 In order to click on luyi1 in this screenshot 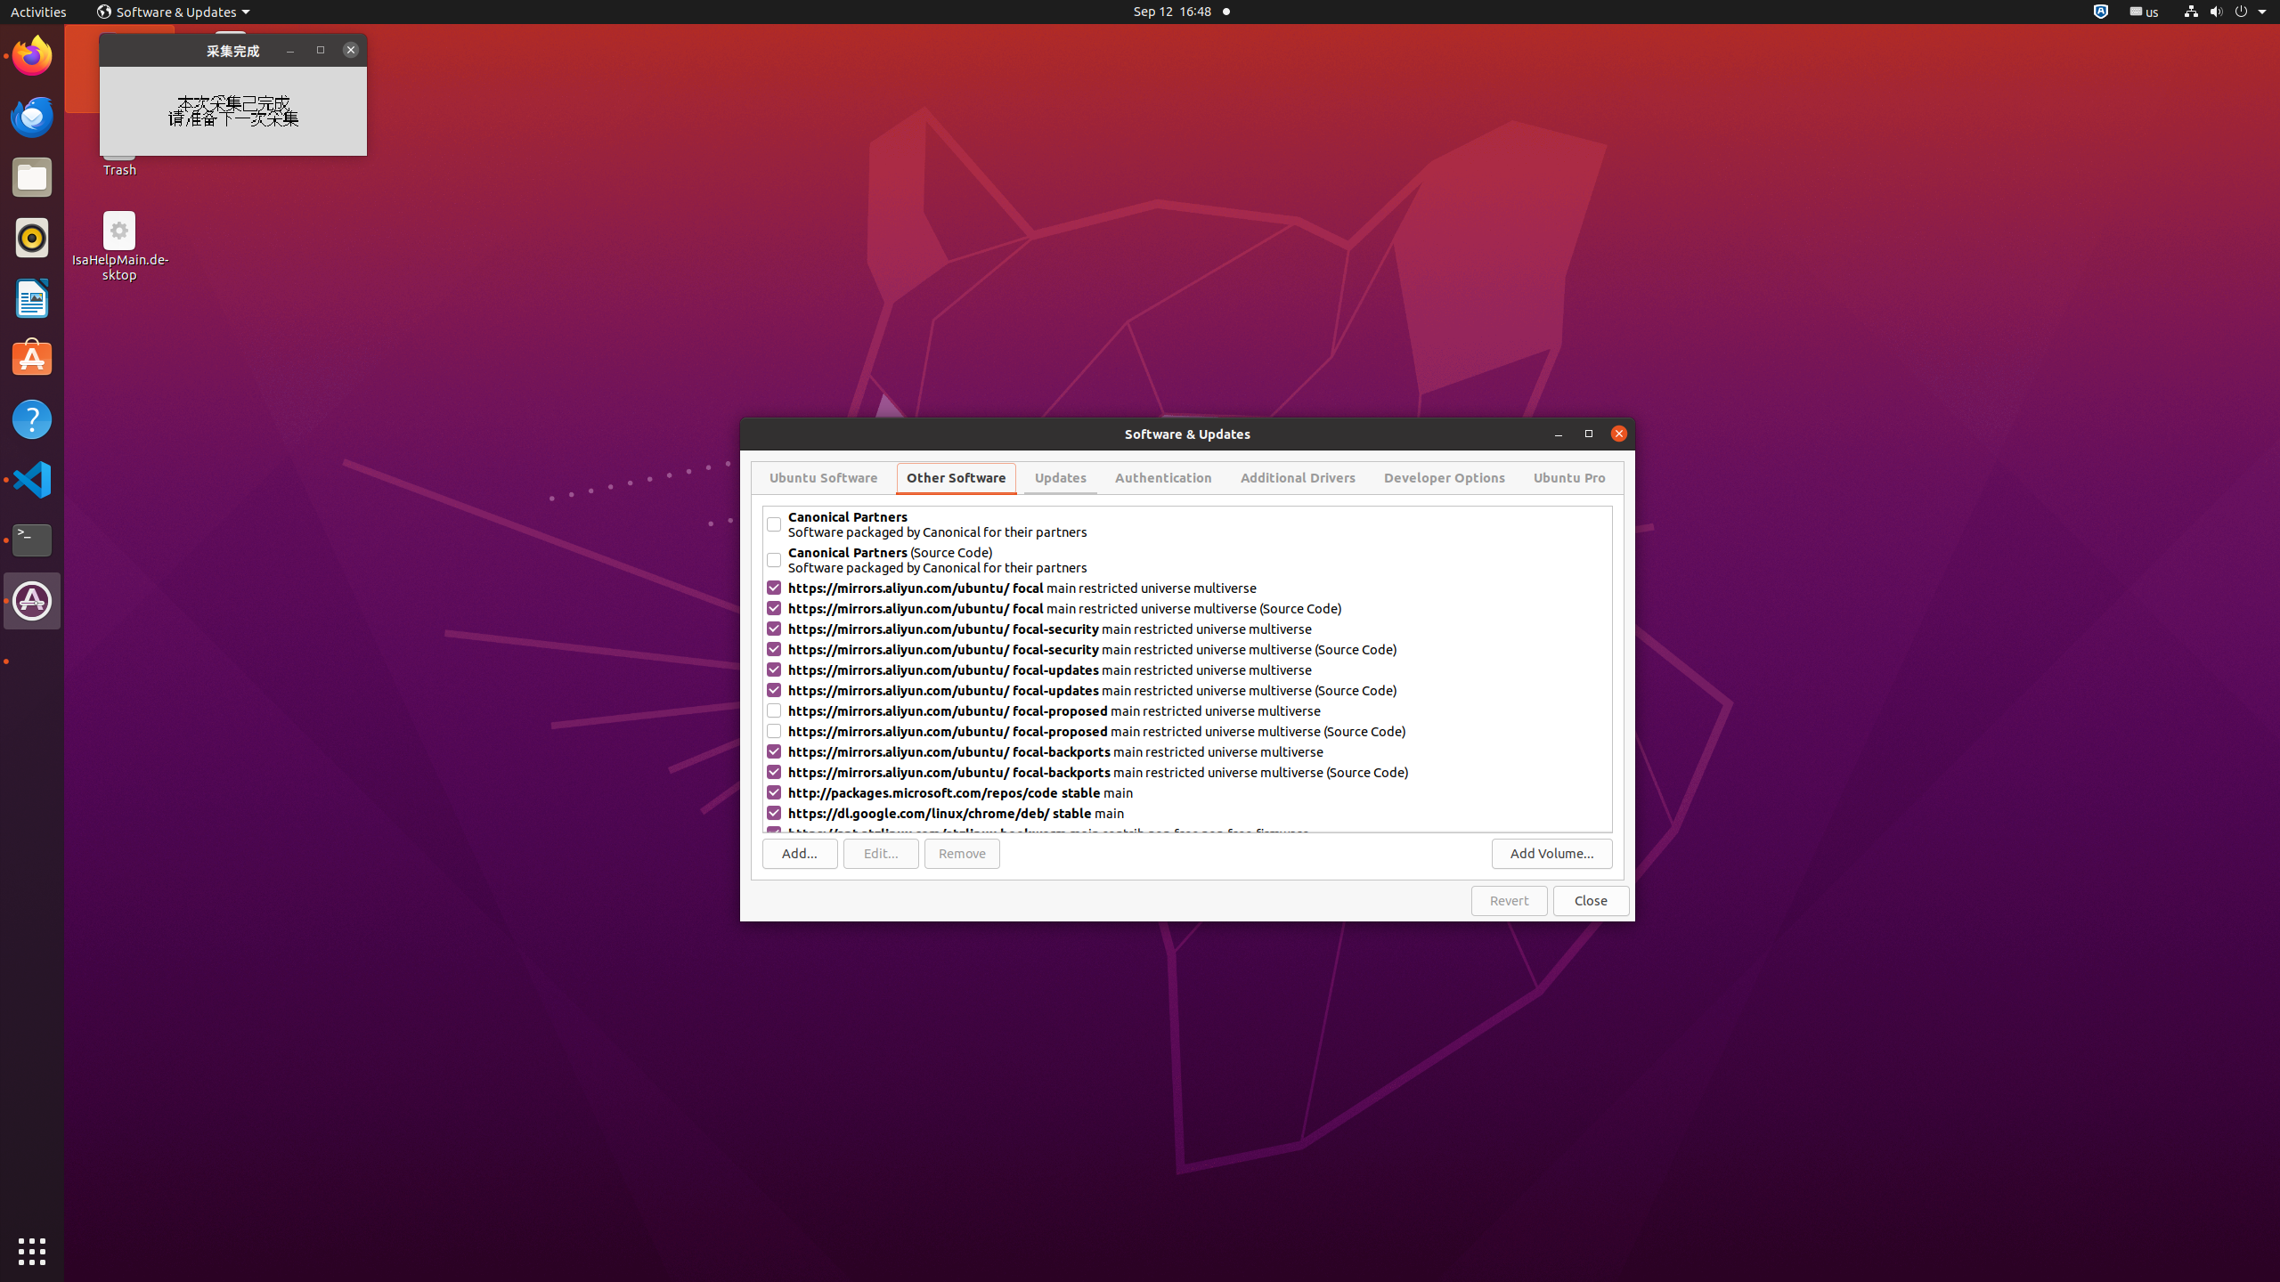, I will do `click(119, 79)`.